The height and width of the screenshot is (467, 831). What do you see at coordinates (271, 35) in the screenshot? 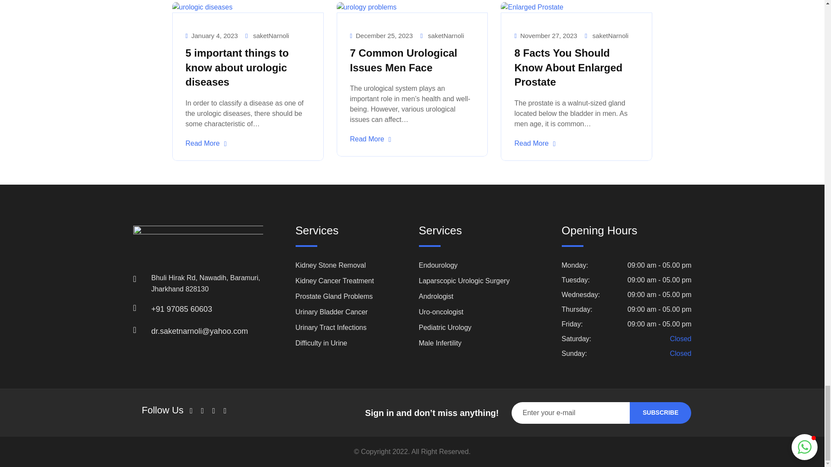
I see `Posts by saketNarnoli` at bounding box center [271, 35].